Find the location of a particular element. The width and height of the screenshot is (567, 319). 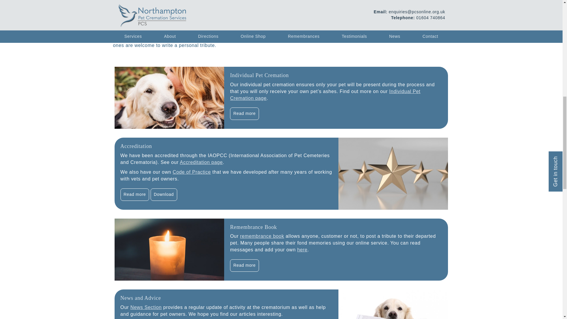

Individual Pet Cremation is located at coordinates (259, 75).